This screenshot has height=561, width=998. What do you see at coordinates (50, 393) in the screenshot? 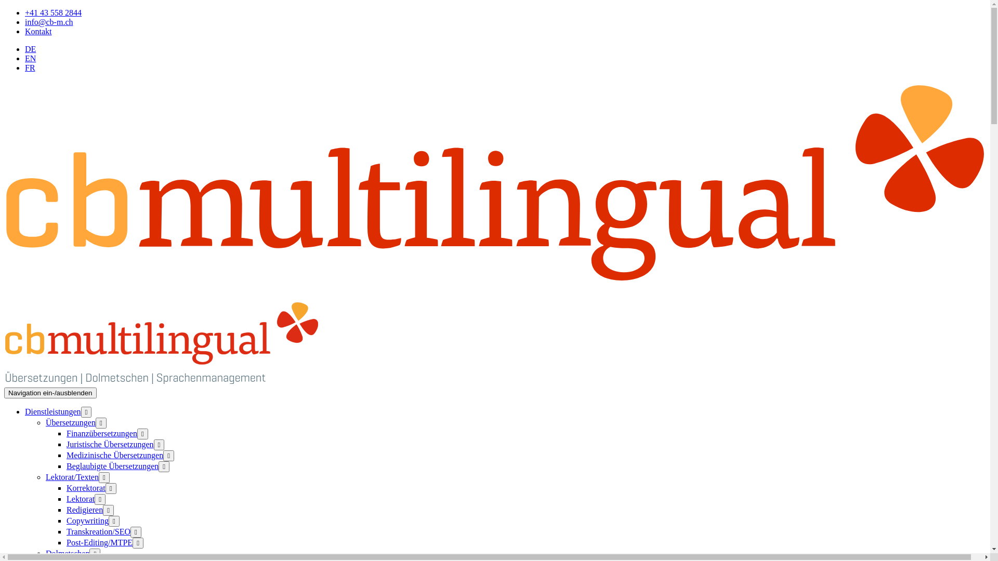
I see `Navigation ein-/ausblenden` at bounding box center [50, 393].